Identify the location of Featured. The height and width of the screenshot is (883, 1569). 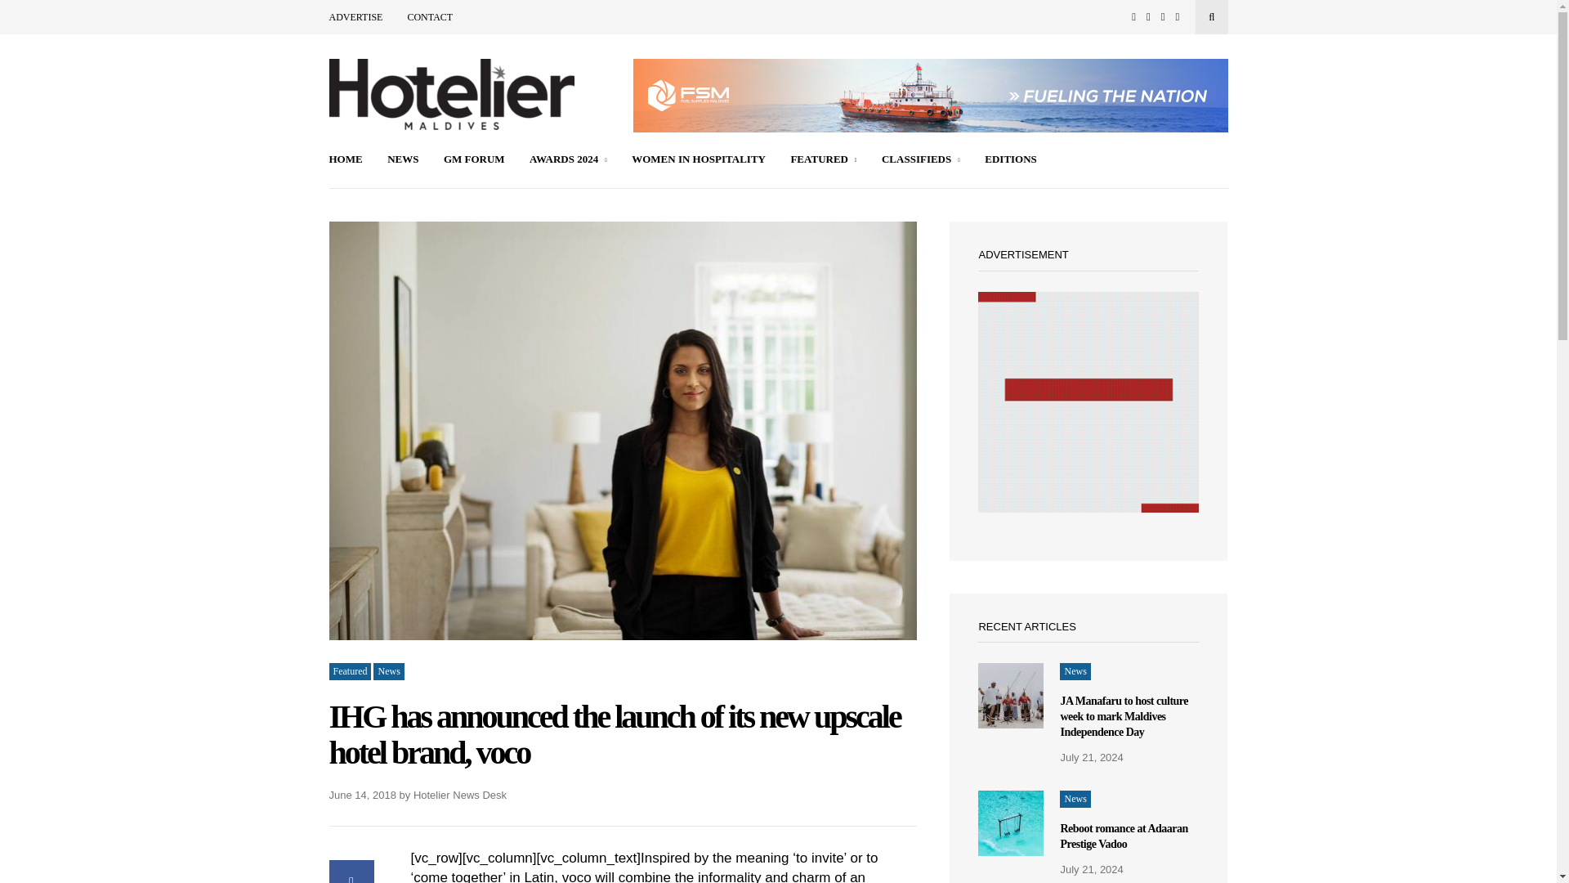
(349, 671).